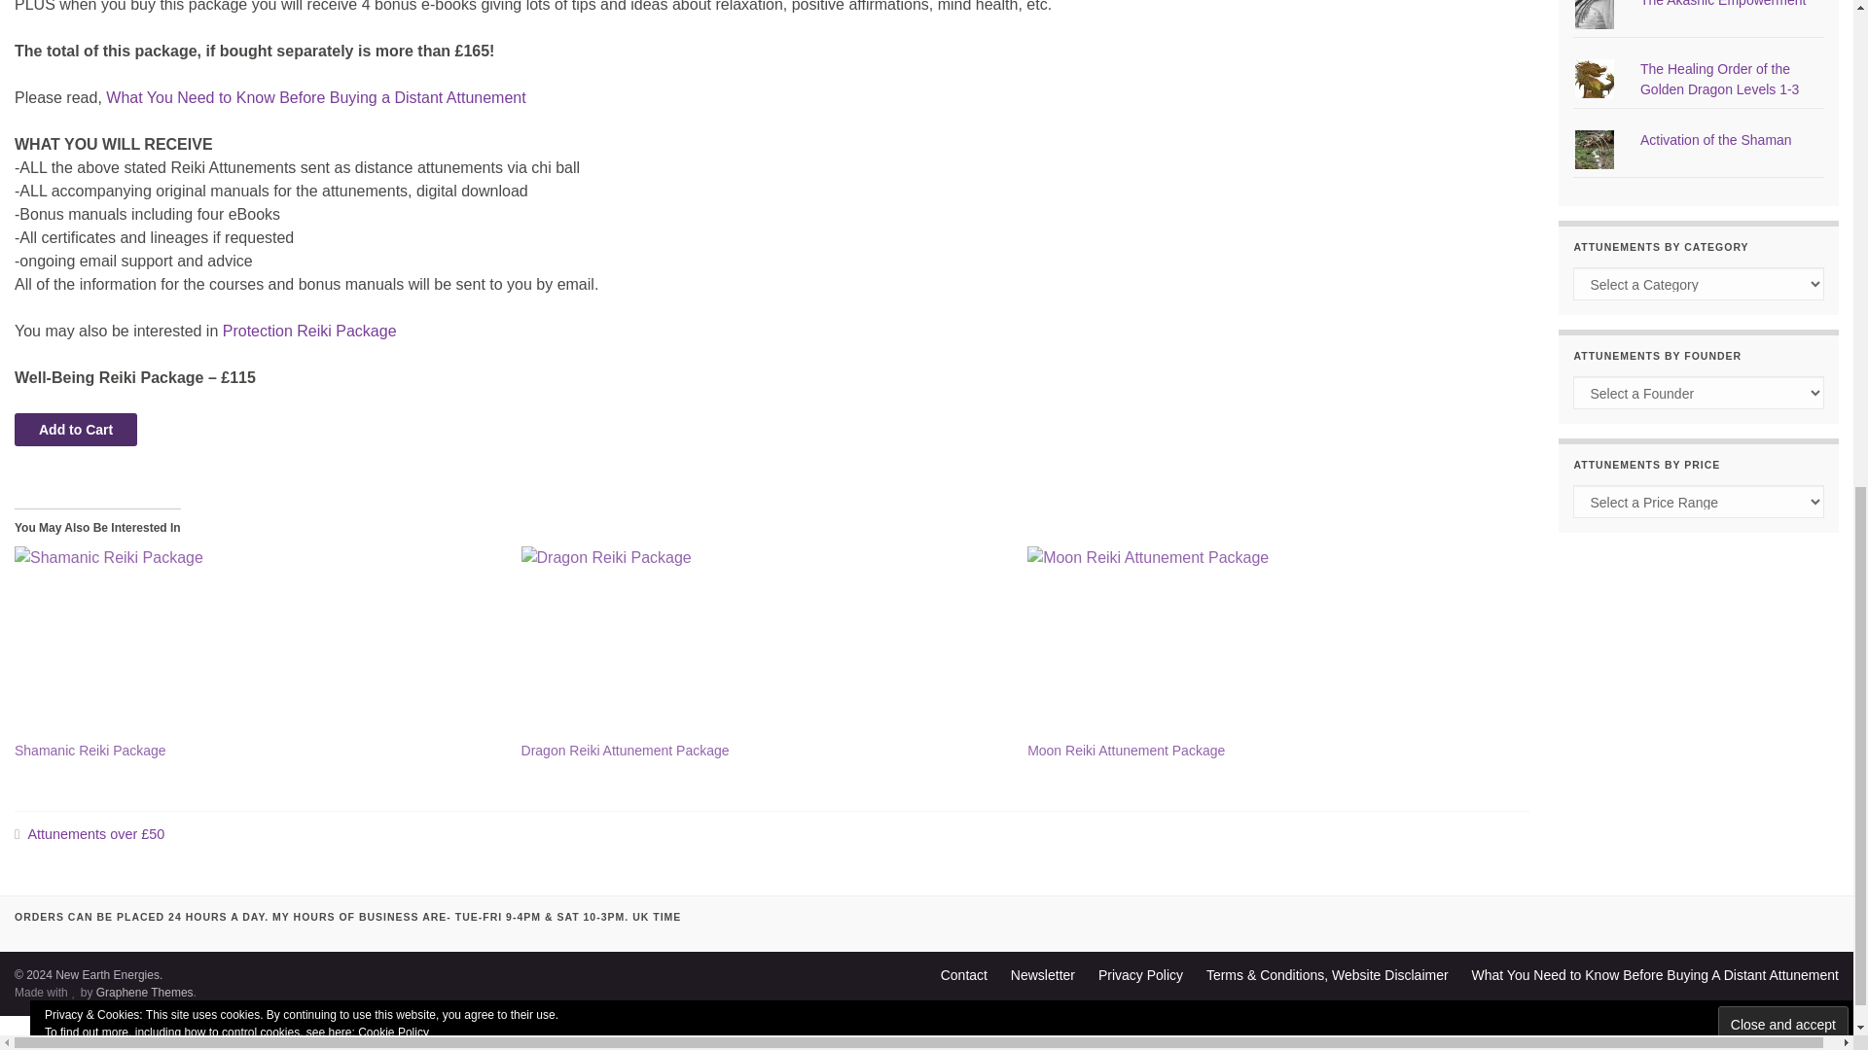 The height and width of the screenshot is (1050, 1868). What do you see at coordinates (625, 750) in the screenshot?
I see `Dragon Reiki Attunement Package` at bounding box center [625, 750].